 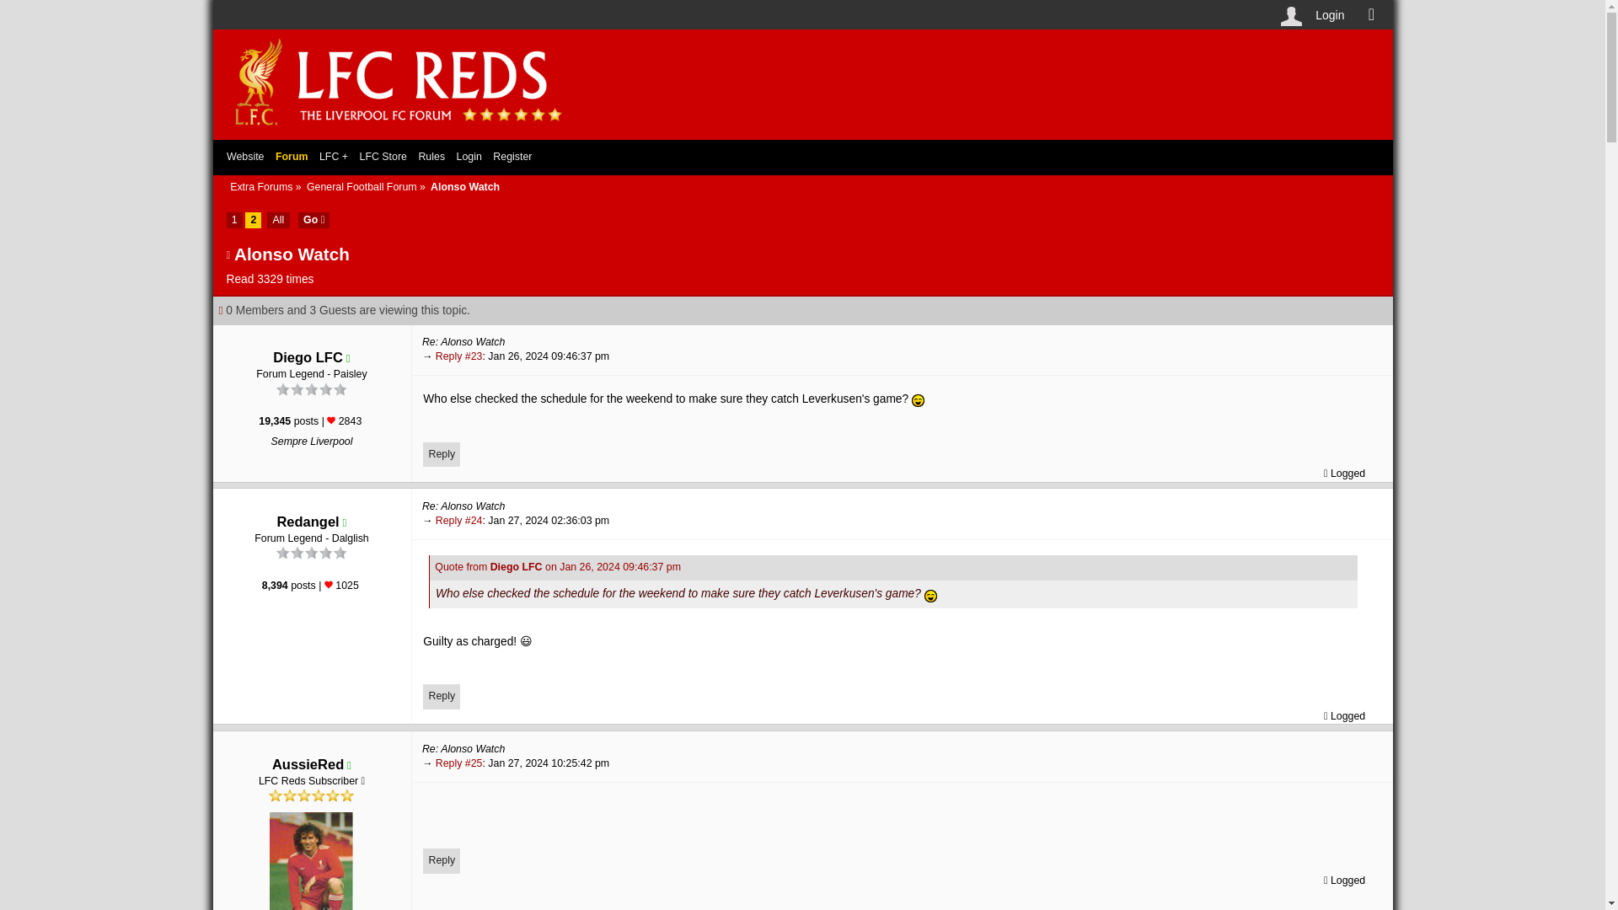 What do you see at coordinates (401, 131) in the screenshot?
I see `LFC Reds Forum` at bounding box center [401, 131].